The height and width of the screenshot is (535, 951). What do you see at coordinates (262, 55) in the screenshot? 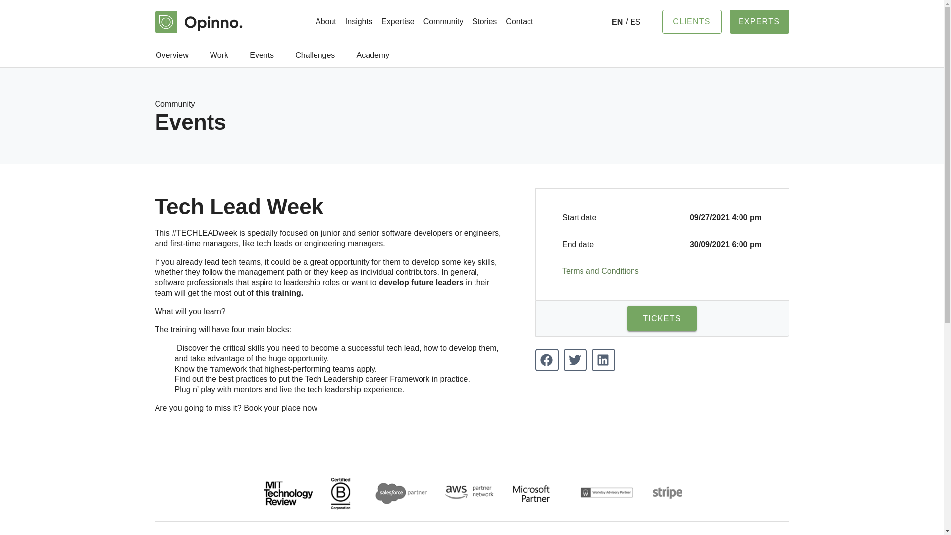
I see `Events` at bounding box center [262, 55].